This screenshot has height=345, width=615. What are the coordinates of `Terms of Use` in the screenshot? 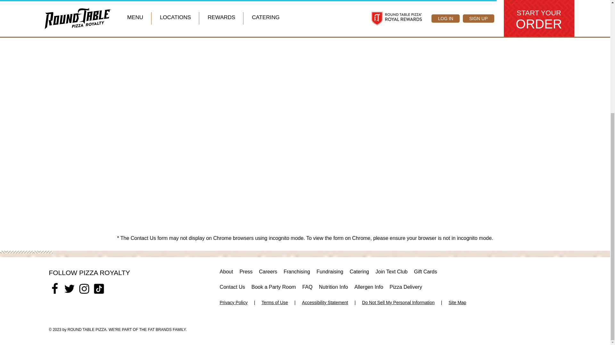 It's located at (279, 304).